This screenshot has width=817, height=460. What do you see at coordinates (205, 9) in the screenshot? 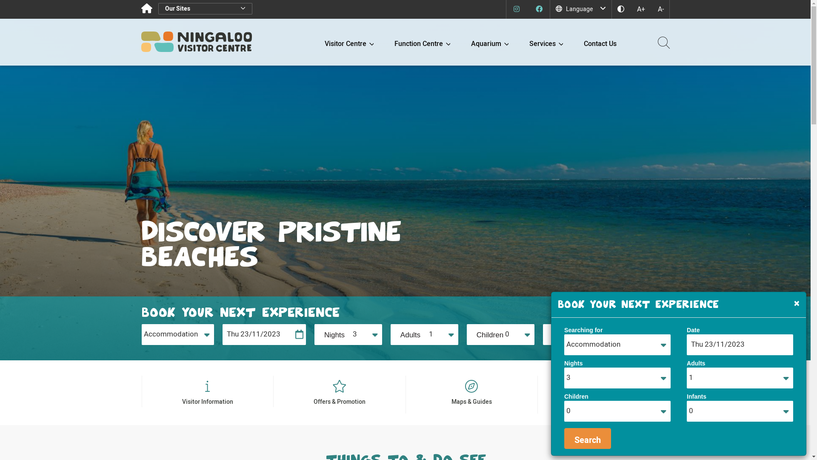
I see `Our Sites` at bounding box center [205, 9].